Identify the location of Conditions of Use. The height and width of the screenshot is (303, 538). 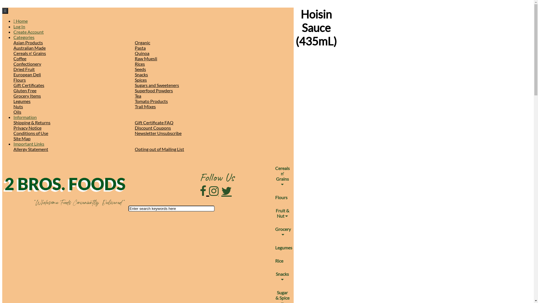
(31, 133).